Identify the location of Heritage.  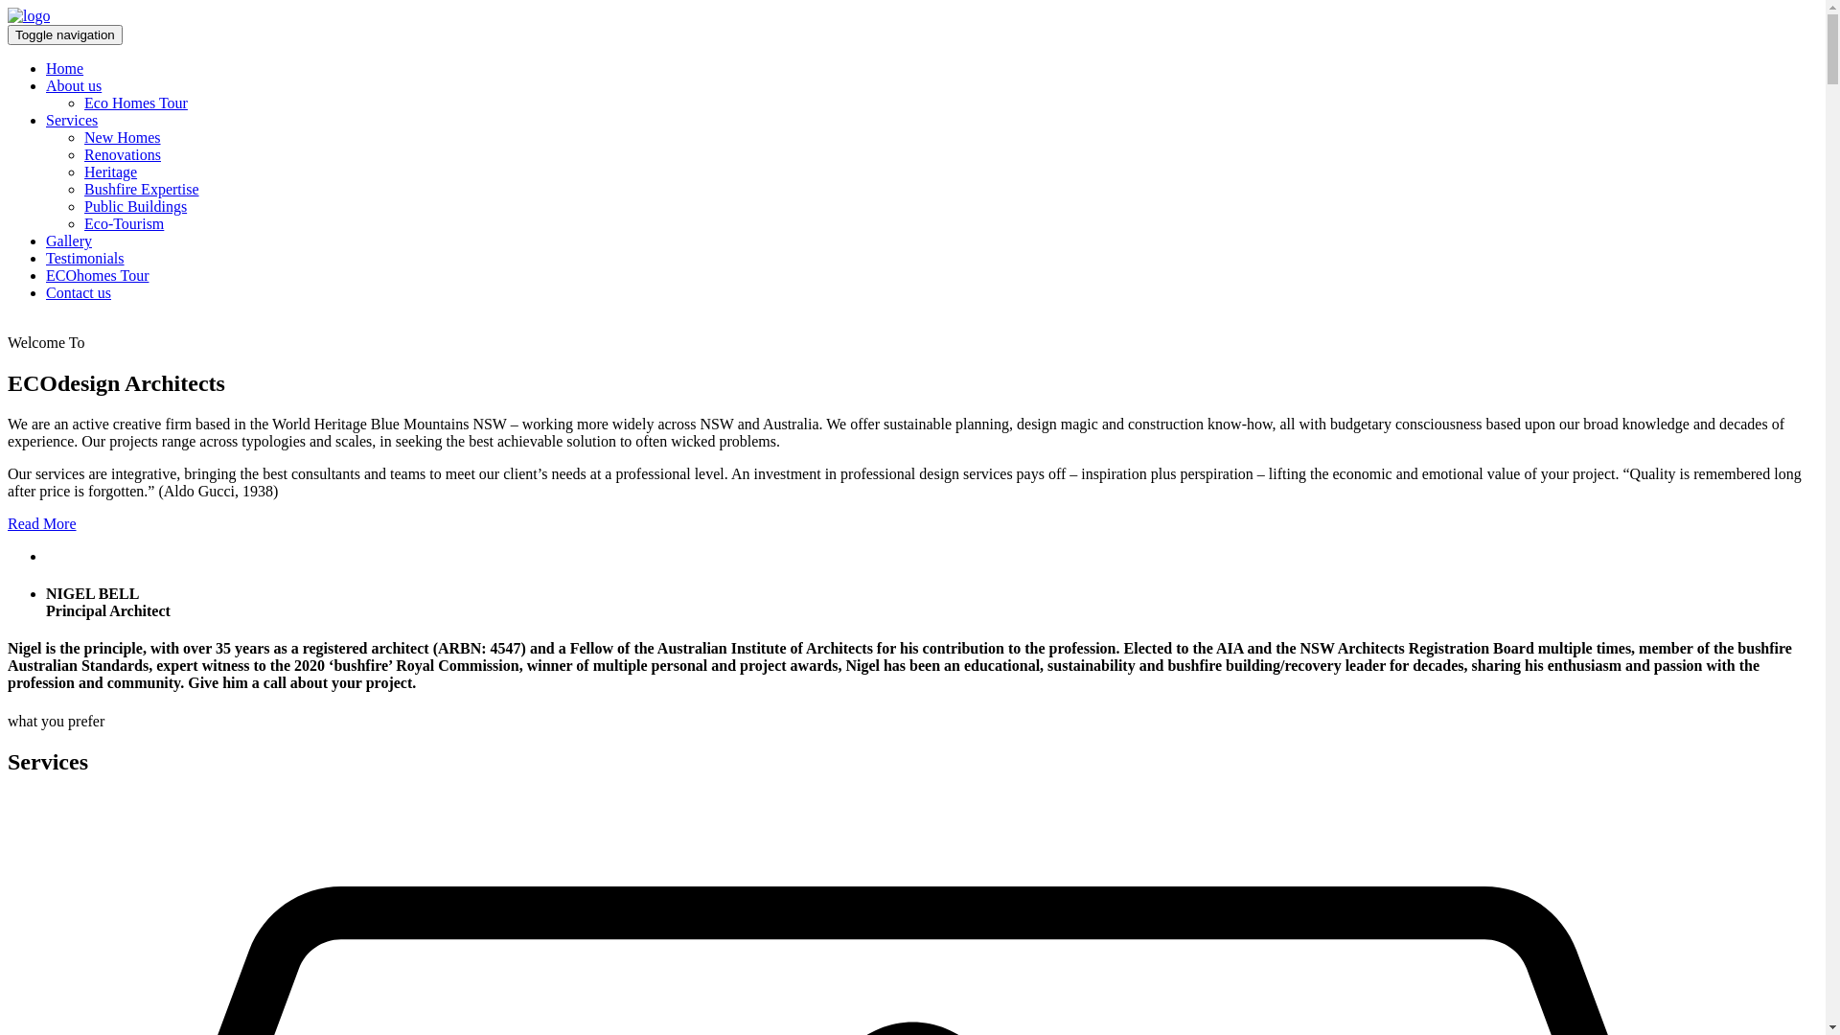
(111, 172).